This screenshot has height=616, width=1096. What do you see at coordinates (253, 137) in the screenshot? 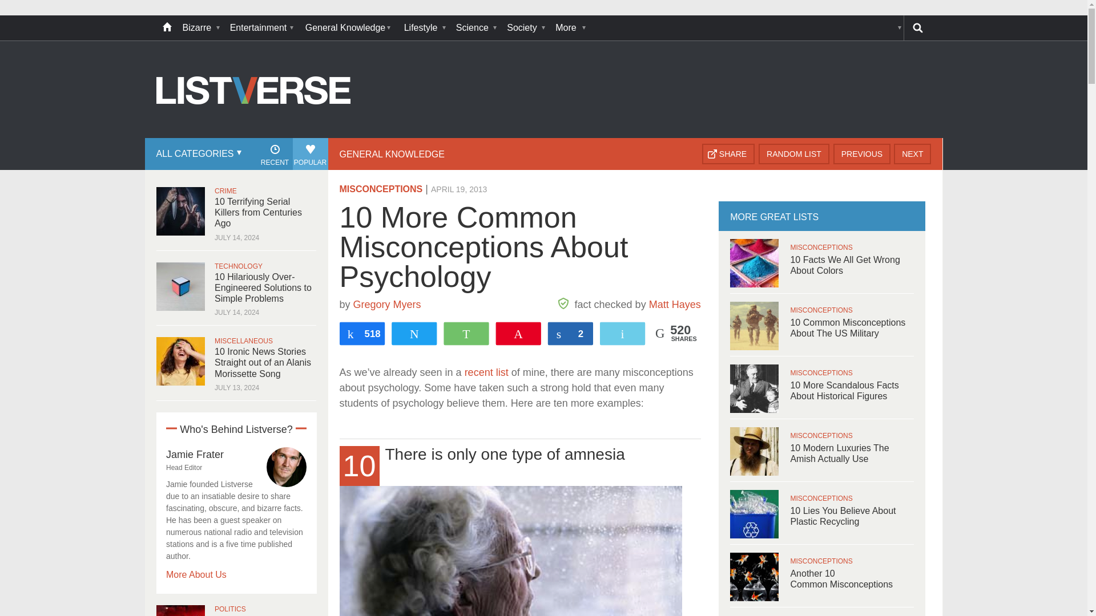
I see `Go to Home` at bounding box center [253, 137].